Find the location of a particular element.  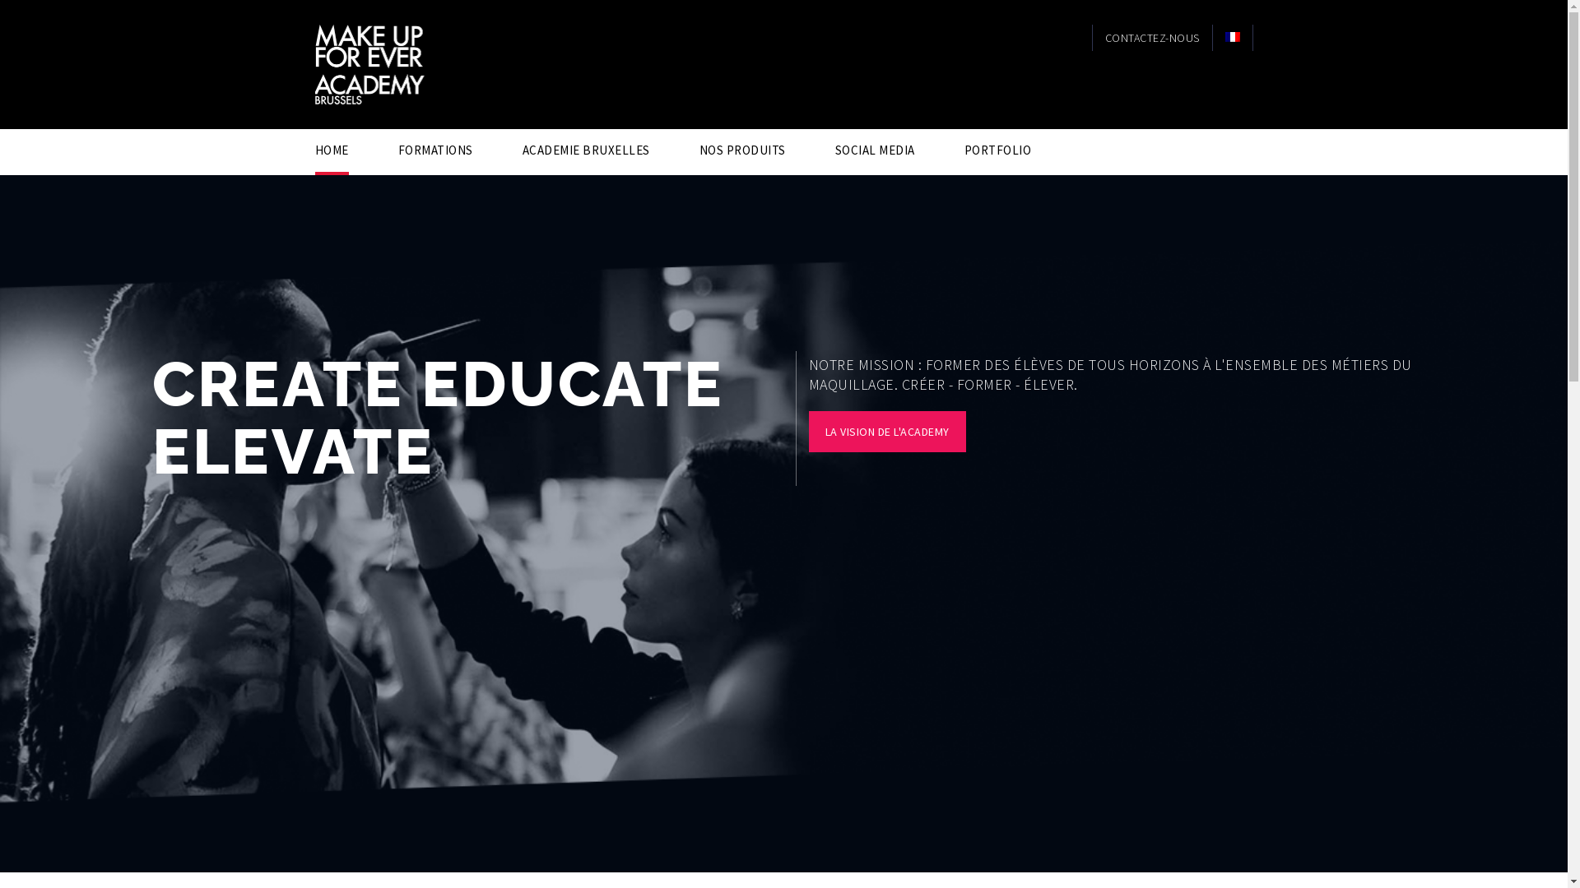

PORTFOLIO is located at coordinates (998, 150).